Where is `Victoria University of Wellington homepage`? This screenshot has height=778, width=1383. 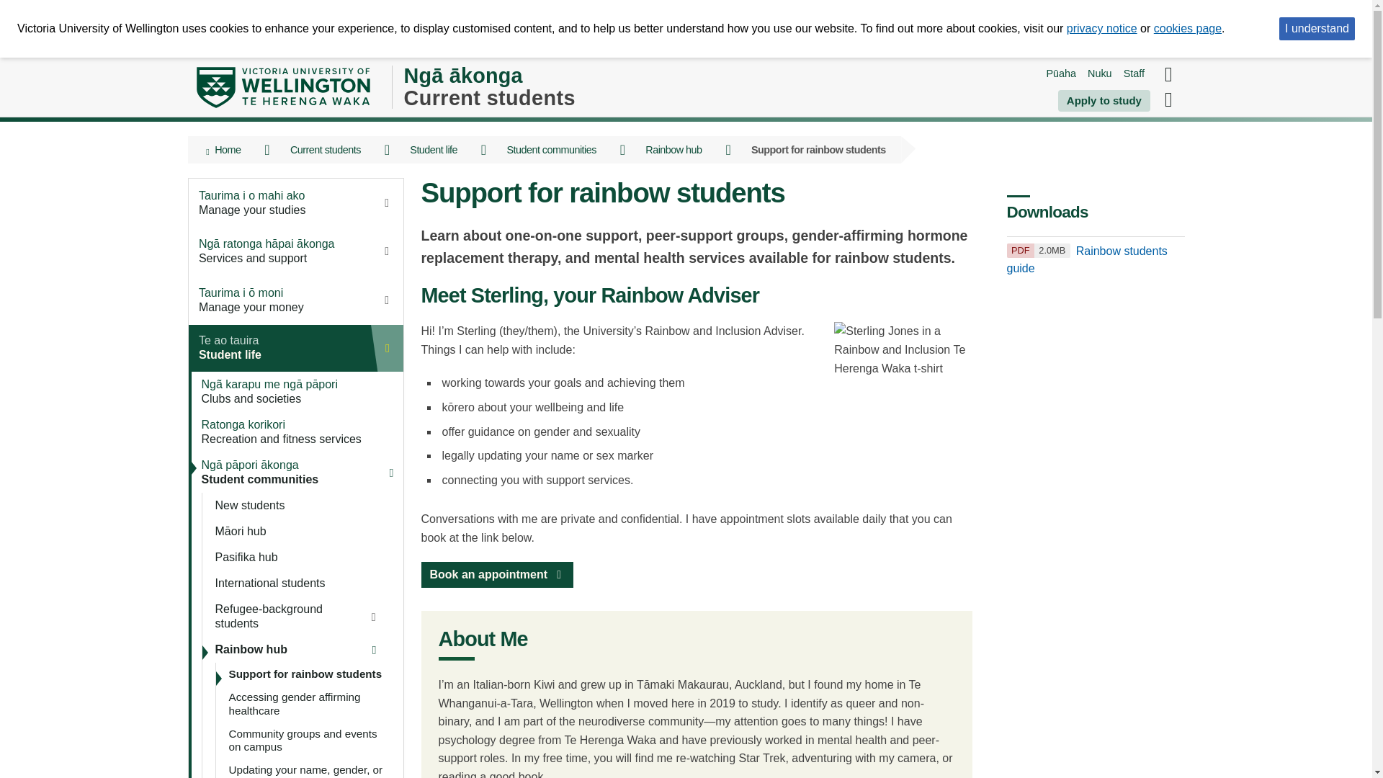 Victoria University of Wellington homepage is located at coordinates (282, 87).